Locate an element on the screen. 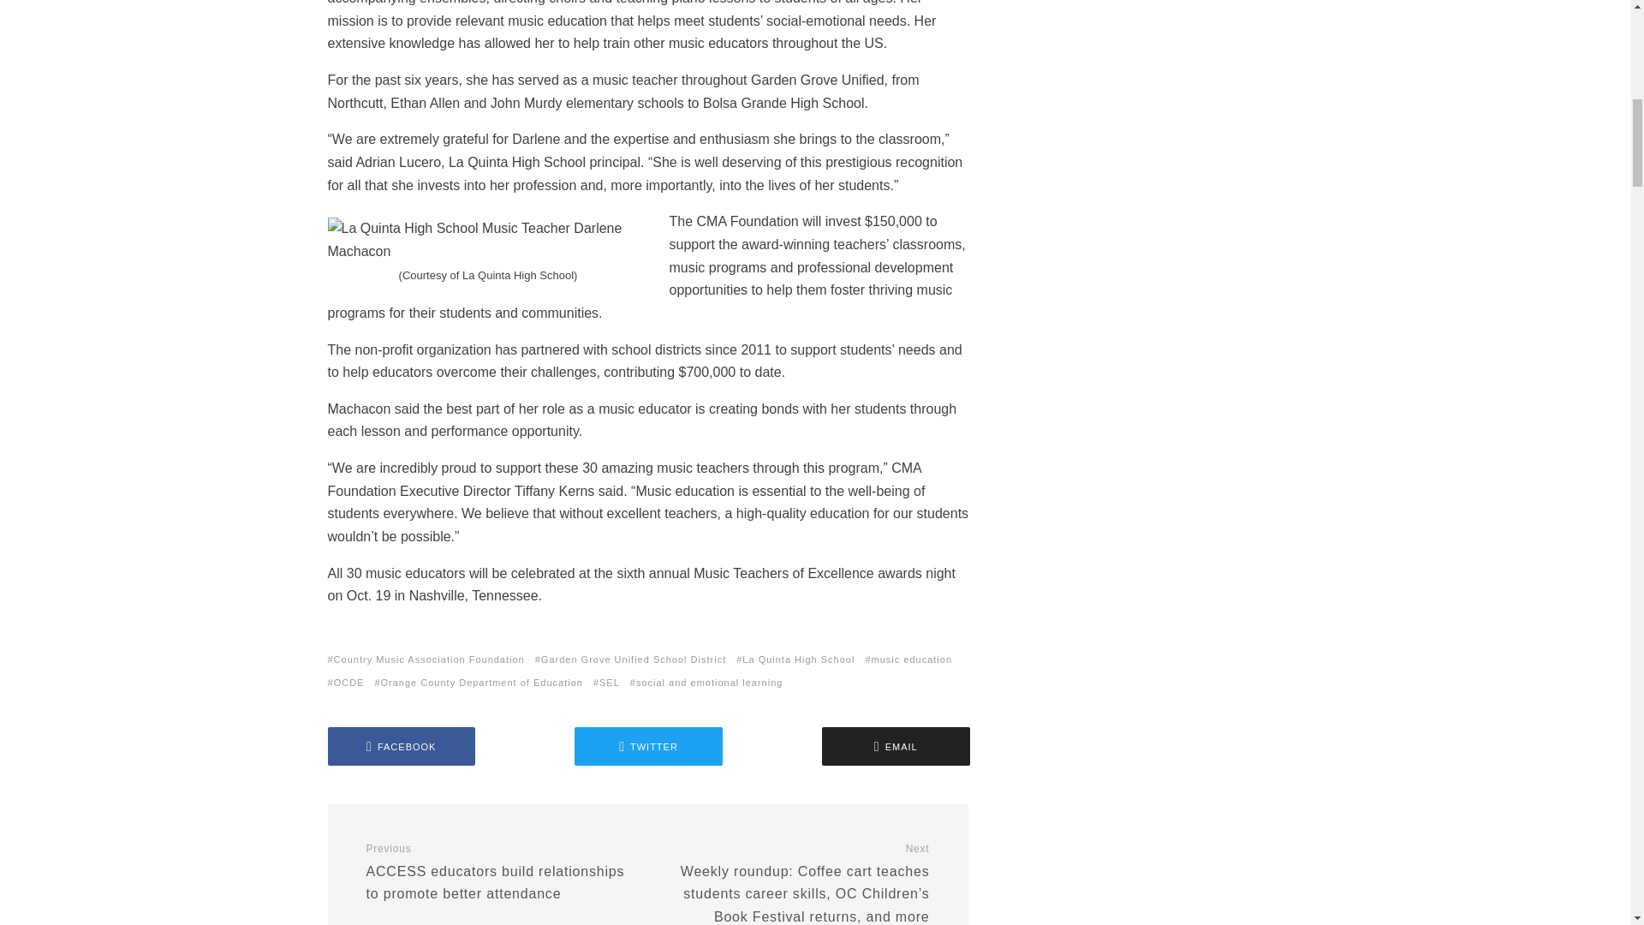 The image size is (1644, 925). Country Music Association Foundation is located at coordinates (431, 659).